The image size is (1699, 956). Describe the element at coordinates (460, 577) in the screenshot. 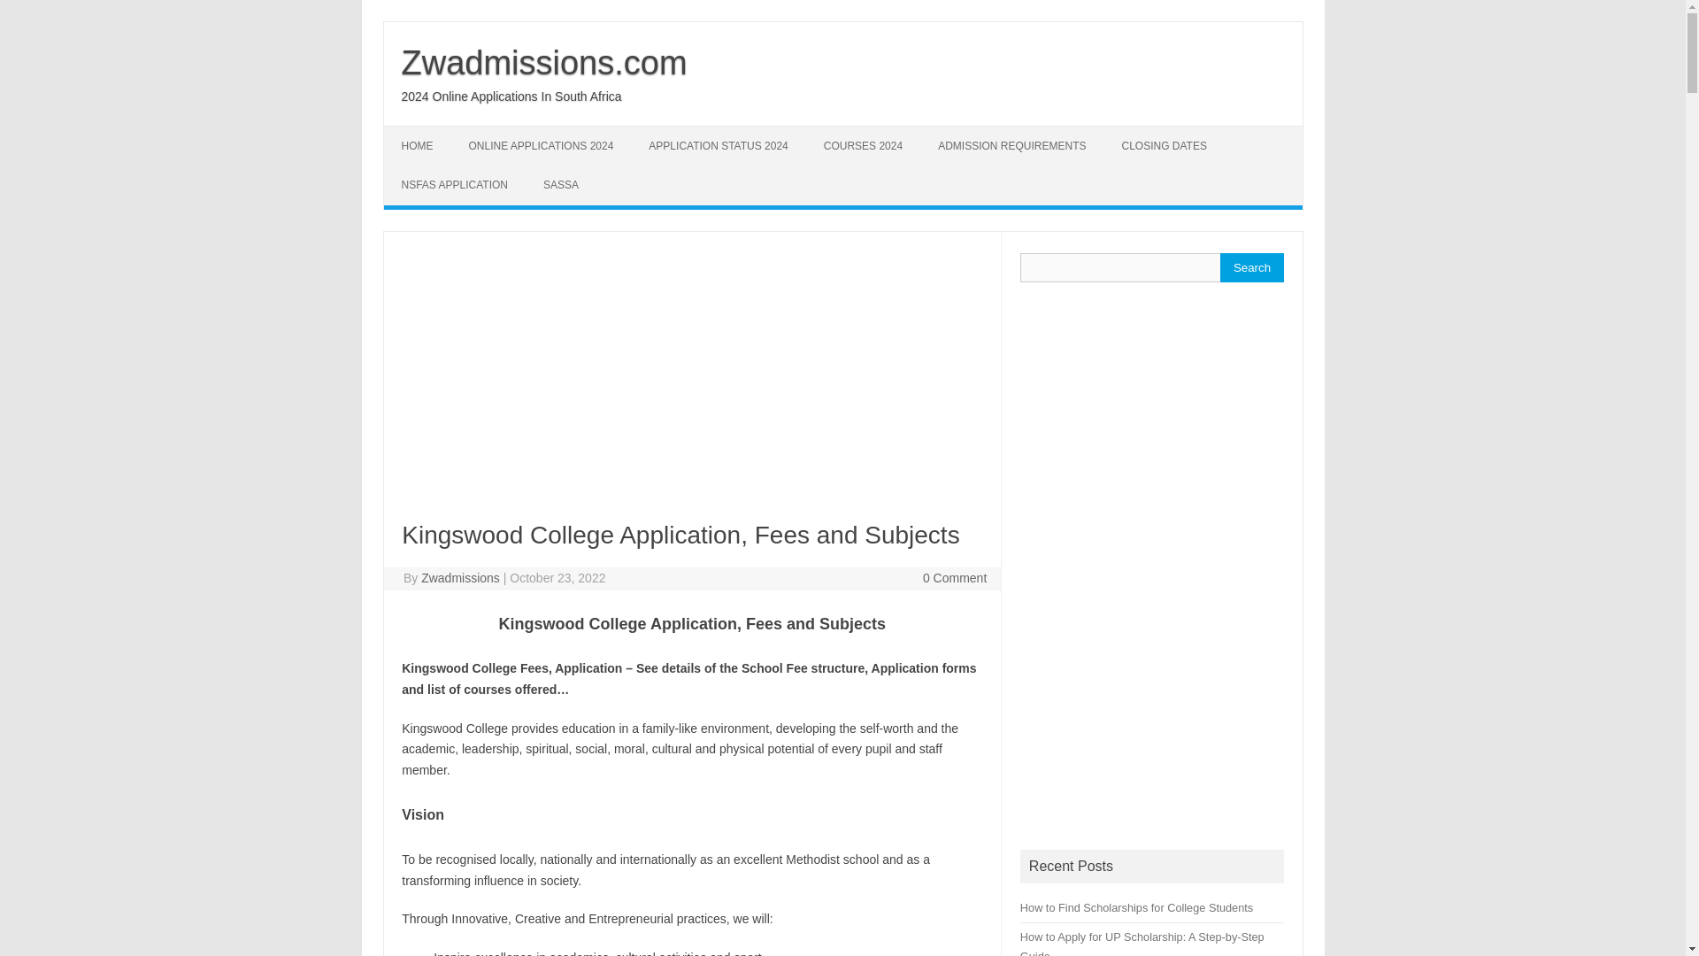

I see `Posts by Zwadmissions` at that location.